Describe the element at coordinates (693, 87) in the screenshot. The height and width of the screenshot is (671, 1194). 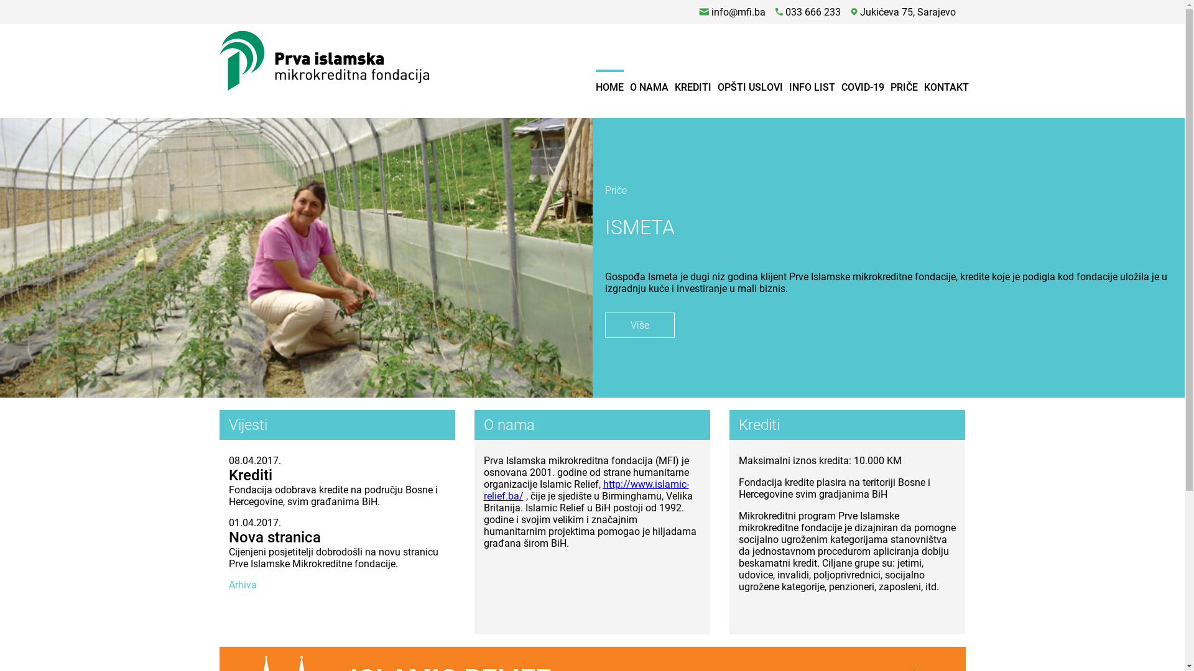
I see `KREDITI` at that location.